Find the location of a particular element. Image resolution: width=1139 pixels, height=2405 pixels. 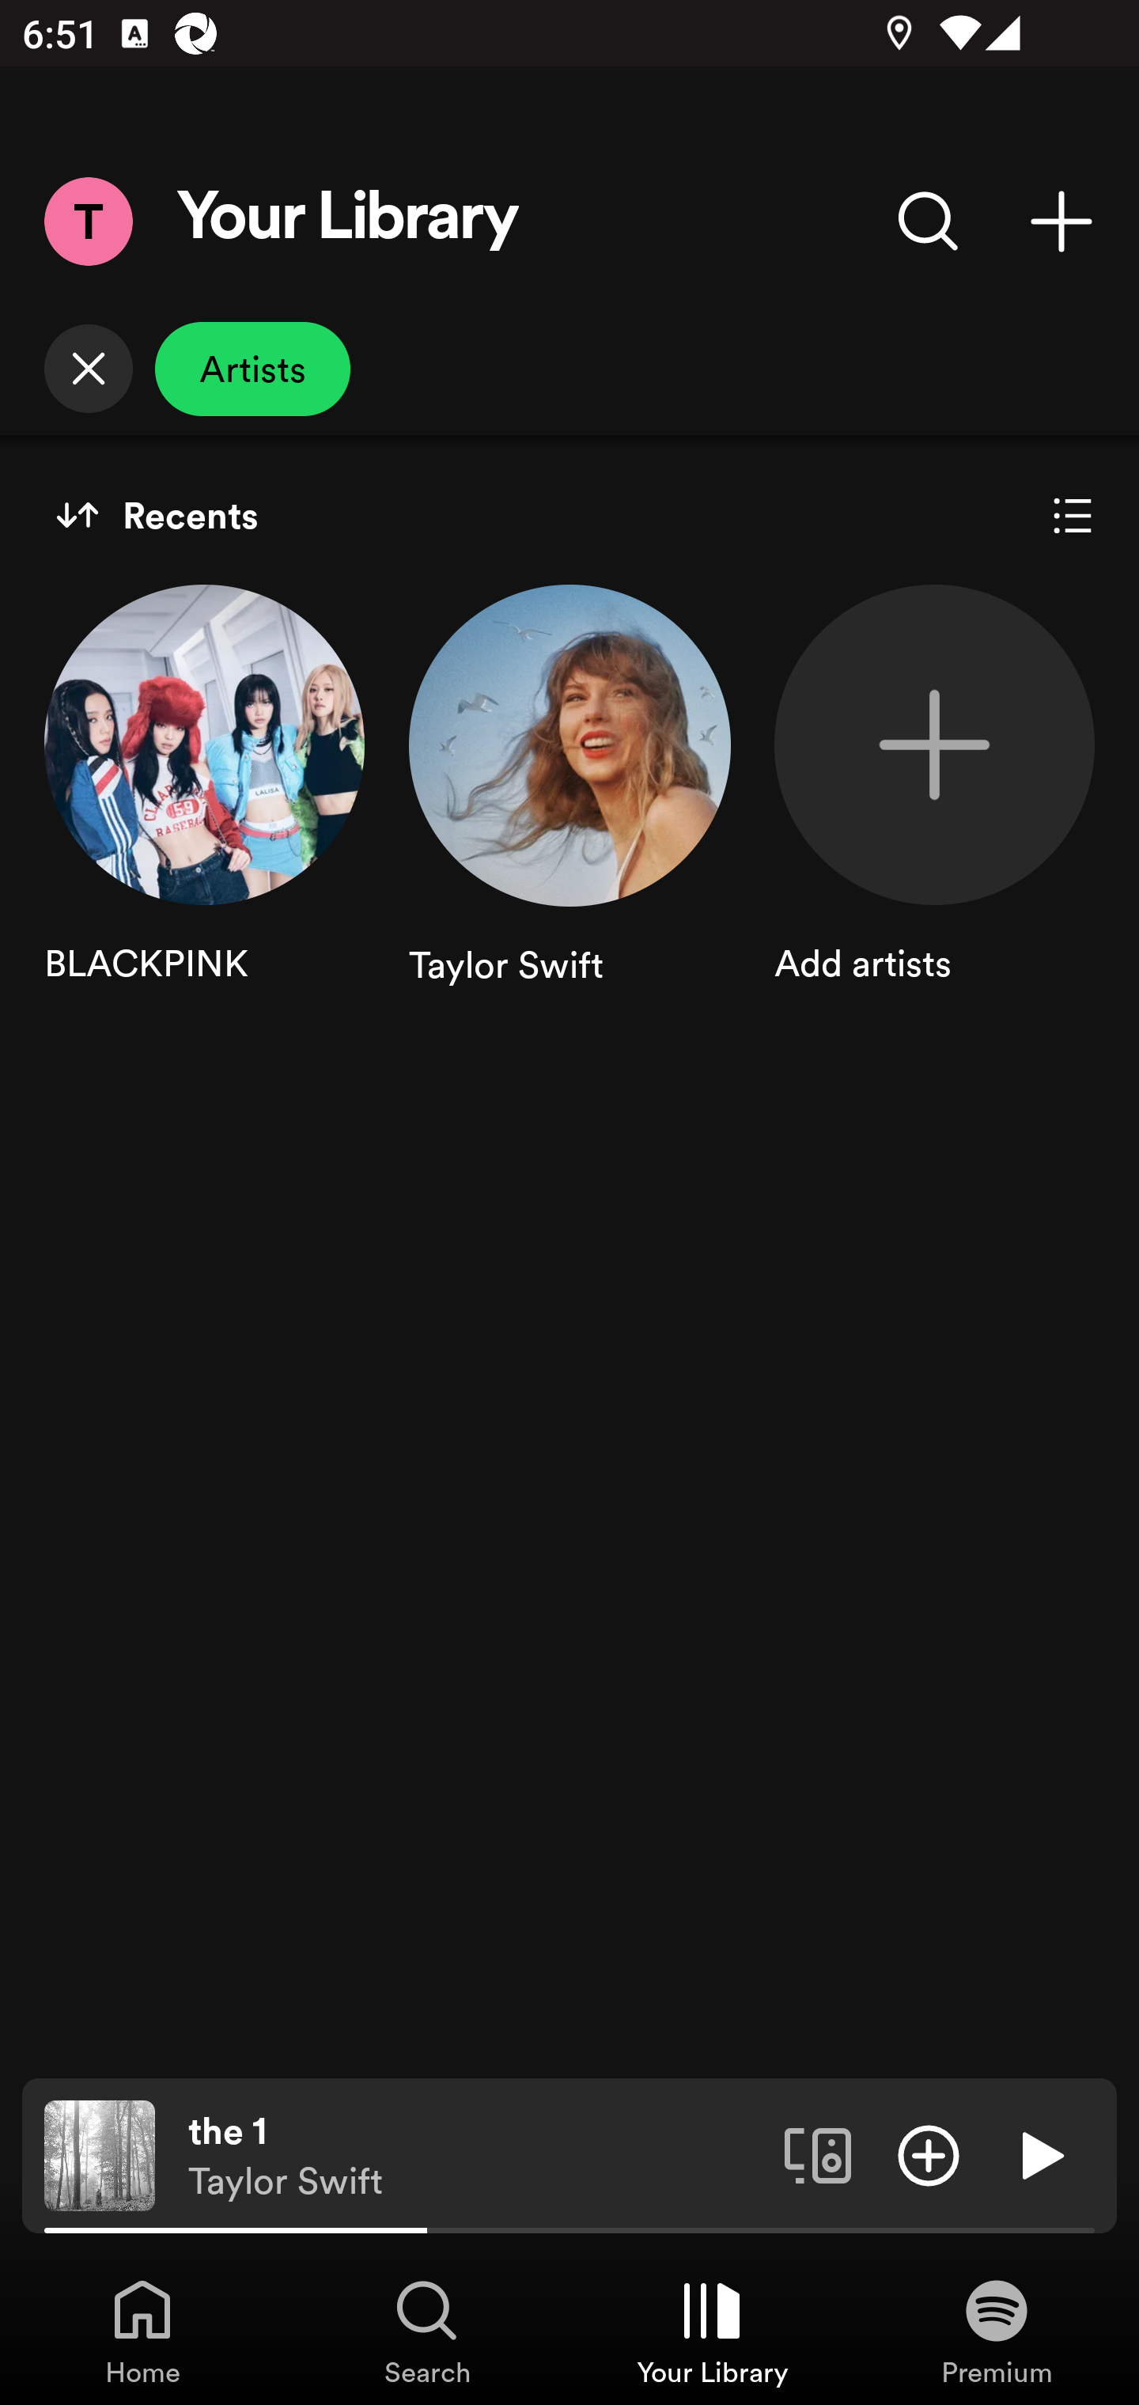

Search, Tab 2 of 4 Search Search is located at coordinates (427, 2331).